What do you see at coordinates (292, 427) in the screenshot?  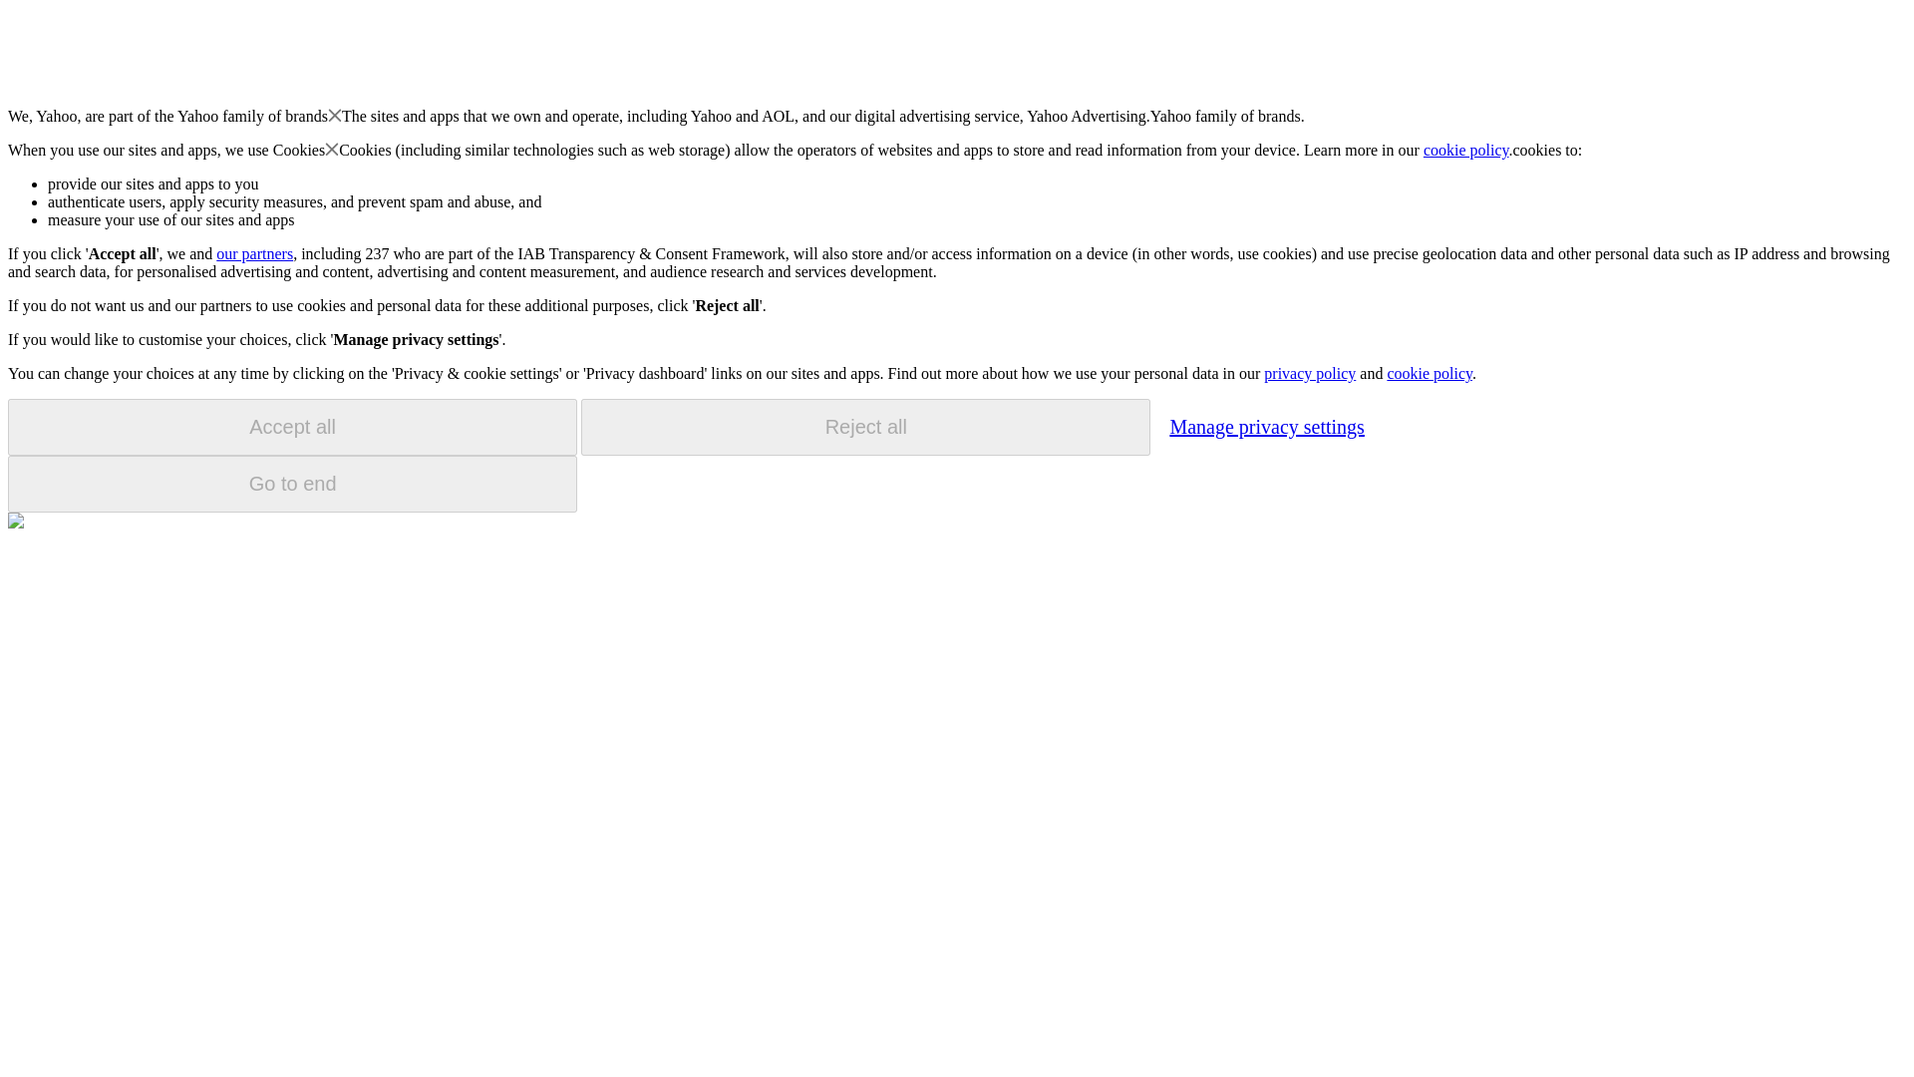 I see `Accept all` at bounding box center [292, 427].